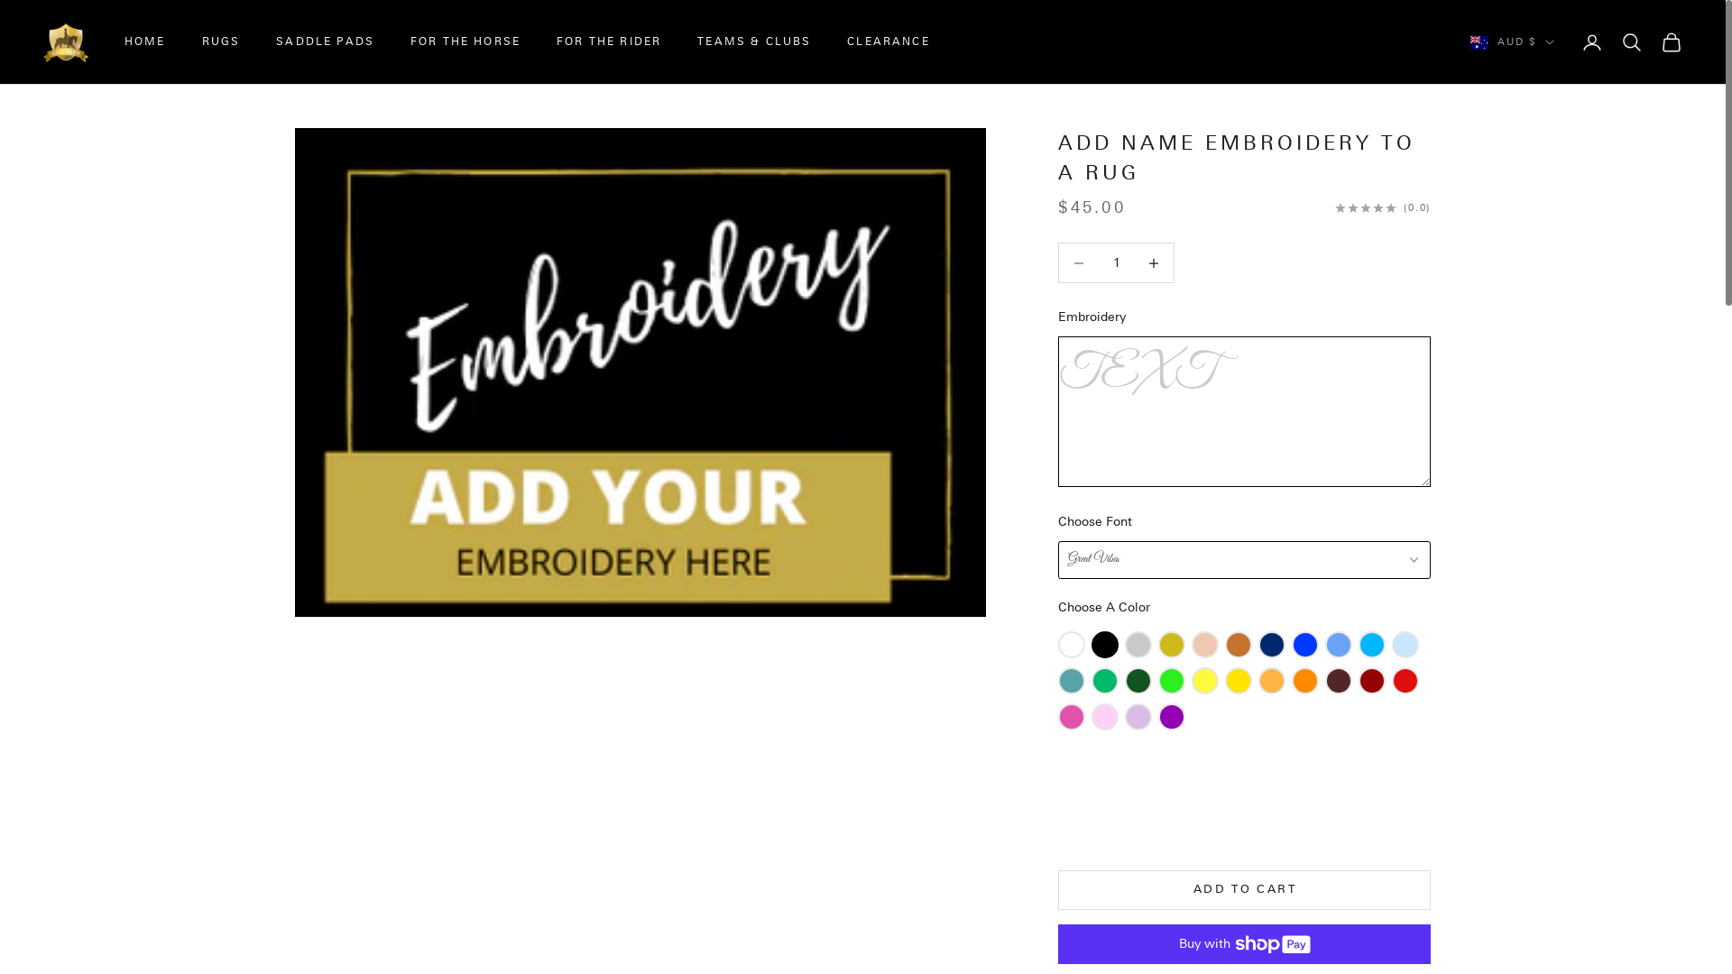 The width and height of the screenshot is (1732, 974). I want to click on AUD $, so click(1512, 42).